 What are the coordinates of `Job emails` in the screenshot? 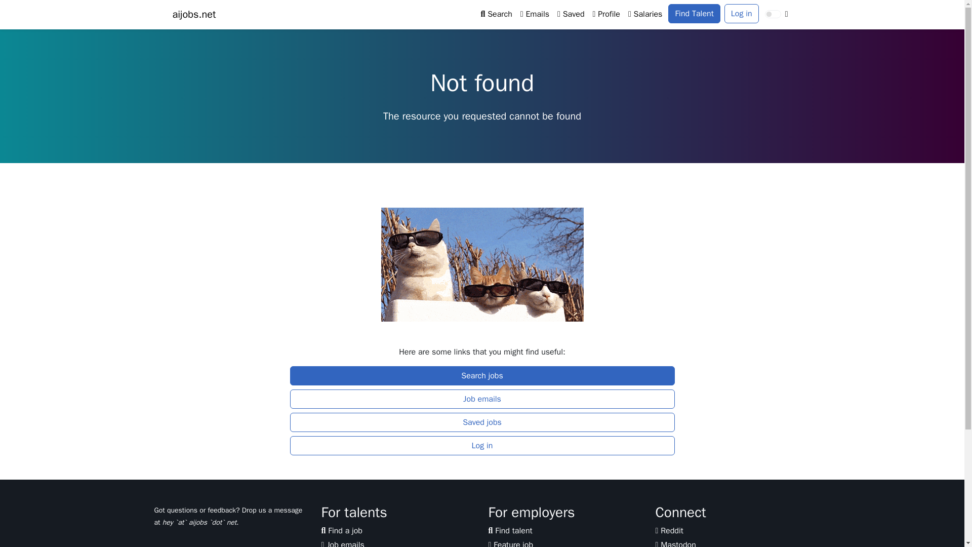 It's located at (342, 543).